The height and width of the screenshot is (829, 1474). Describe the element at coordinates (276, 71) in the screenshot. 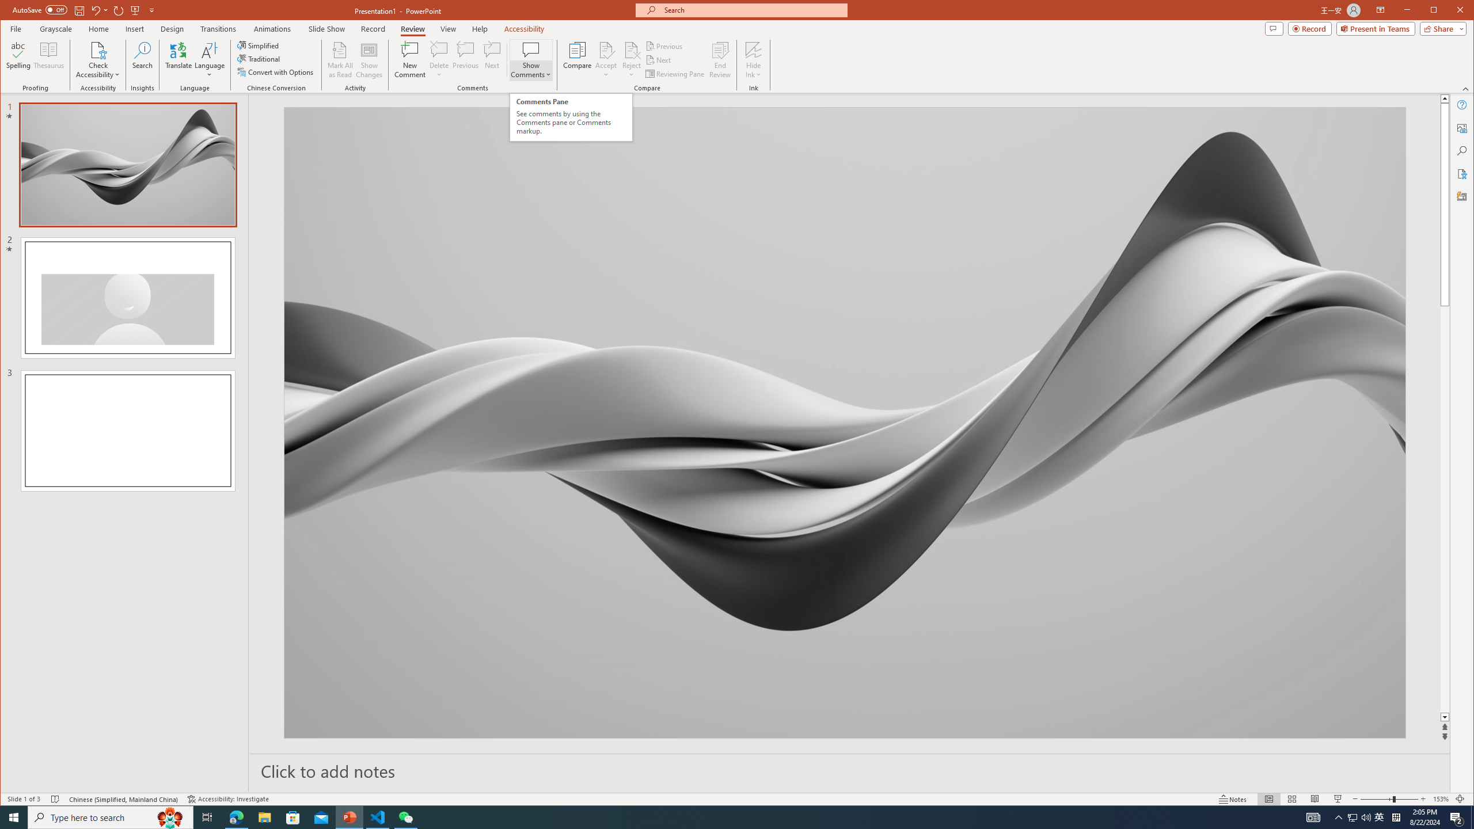

I see `Convert with Options...` at that location.